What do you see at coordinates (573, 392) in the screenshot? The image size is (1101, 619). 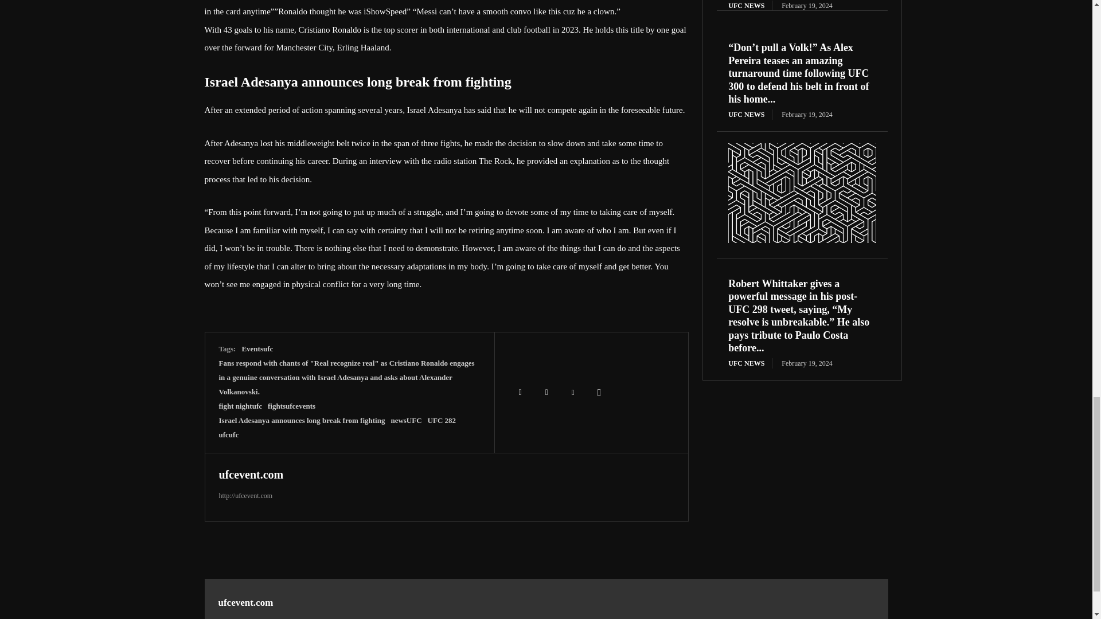 I see `Pinterest` at bounding box center [573, 392].